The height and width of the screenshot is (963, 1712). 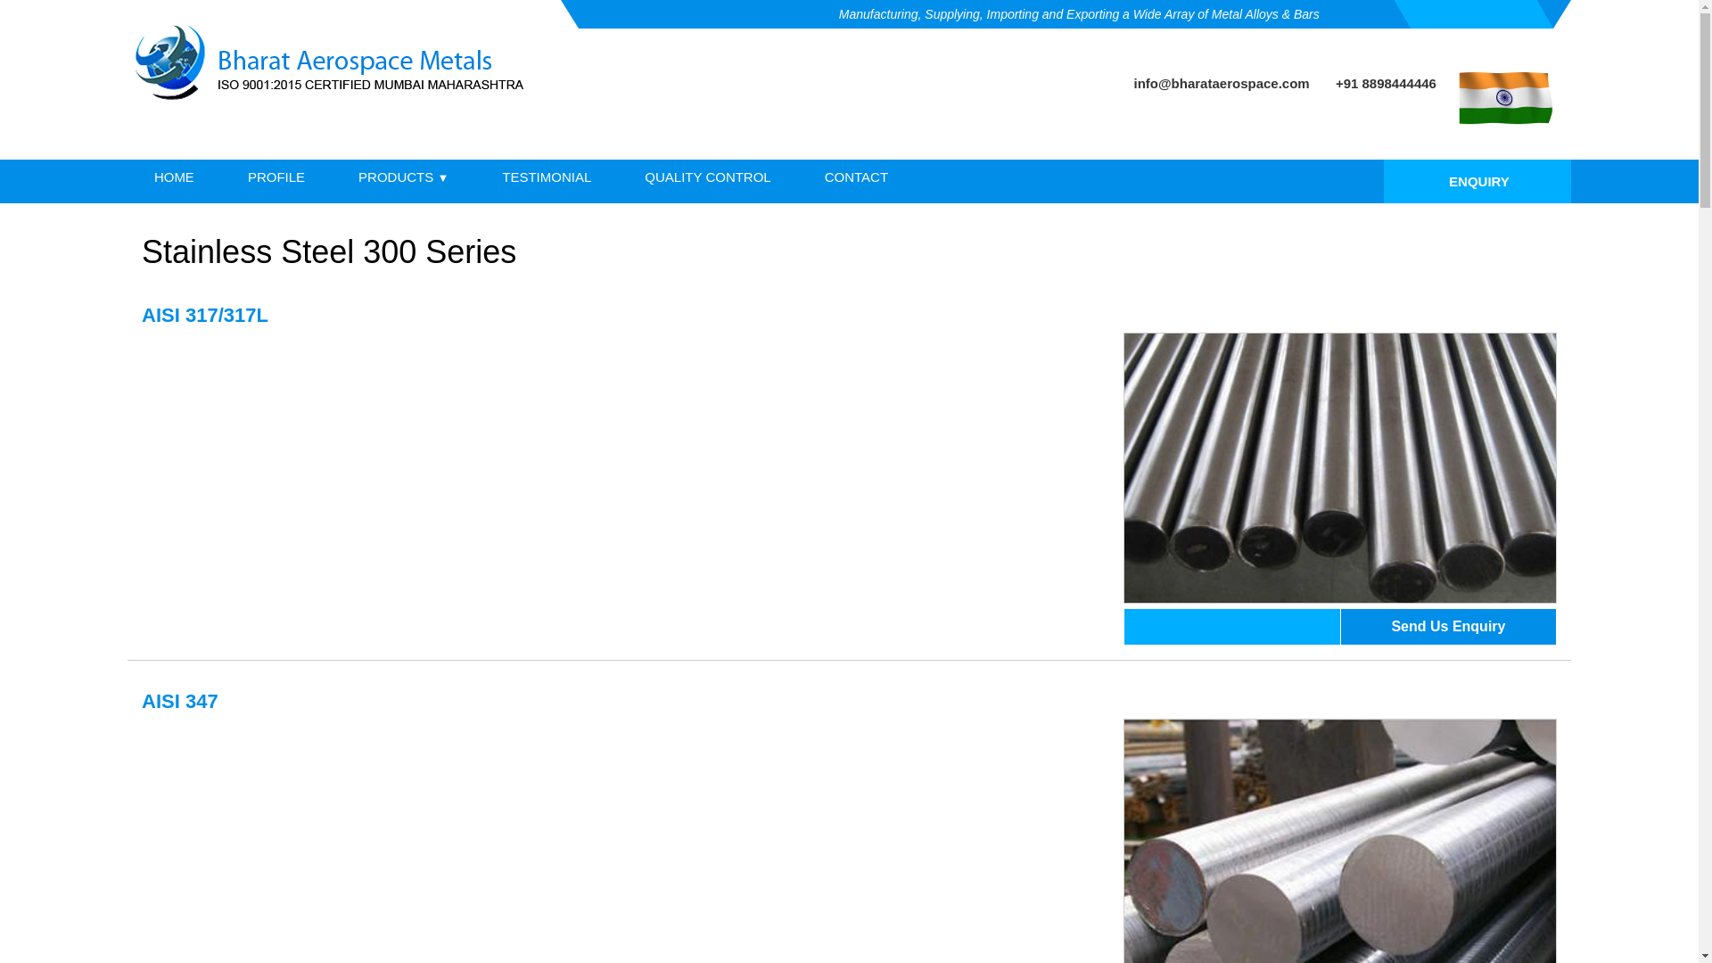 What do you see at coordinates (1449, 627) in the screenshot?
I see `Send Us Enquiry` at bounding box center [1449, 627].